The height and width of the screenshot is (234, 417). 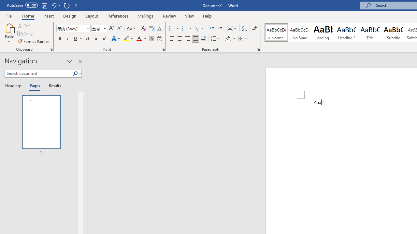 I want to click on Align Right, so click(x=188, y=39).